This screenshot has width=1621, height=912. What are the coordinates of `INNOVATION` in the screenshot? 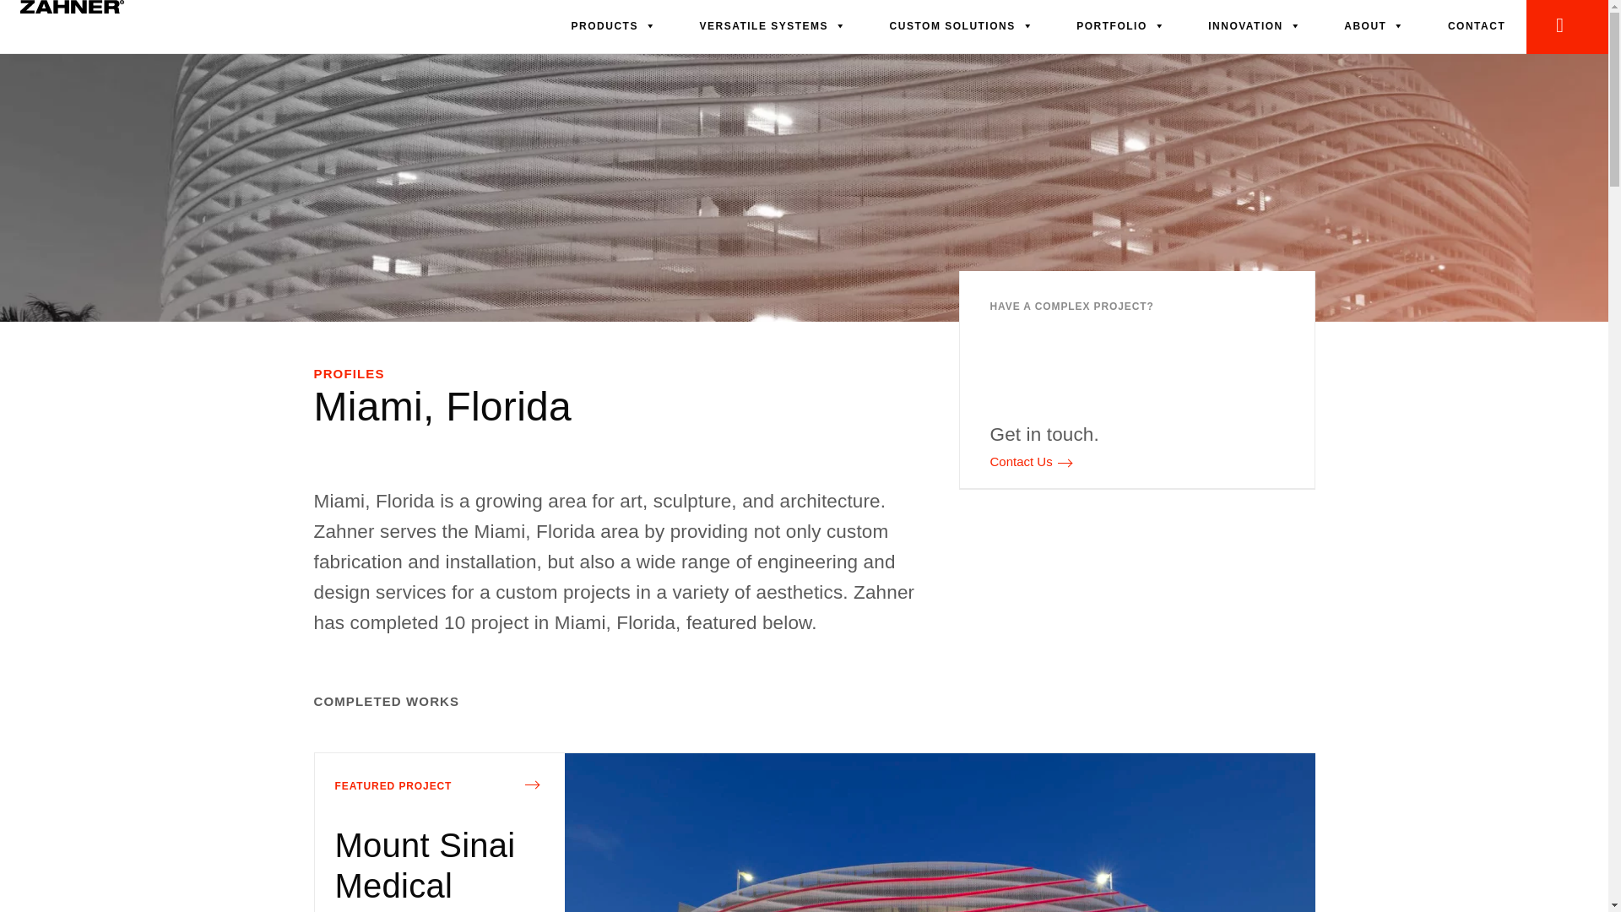 It's located at (1255, 25).